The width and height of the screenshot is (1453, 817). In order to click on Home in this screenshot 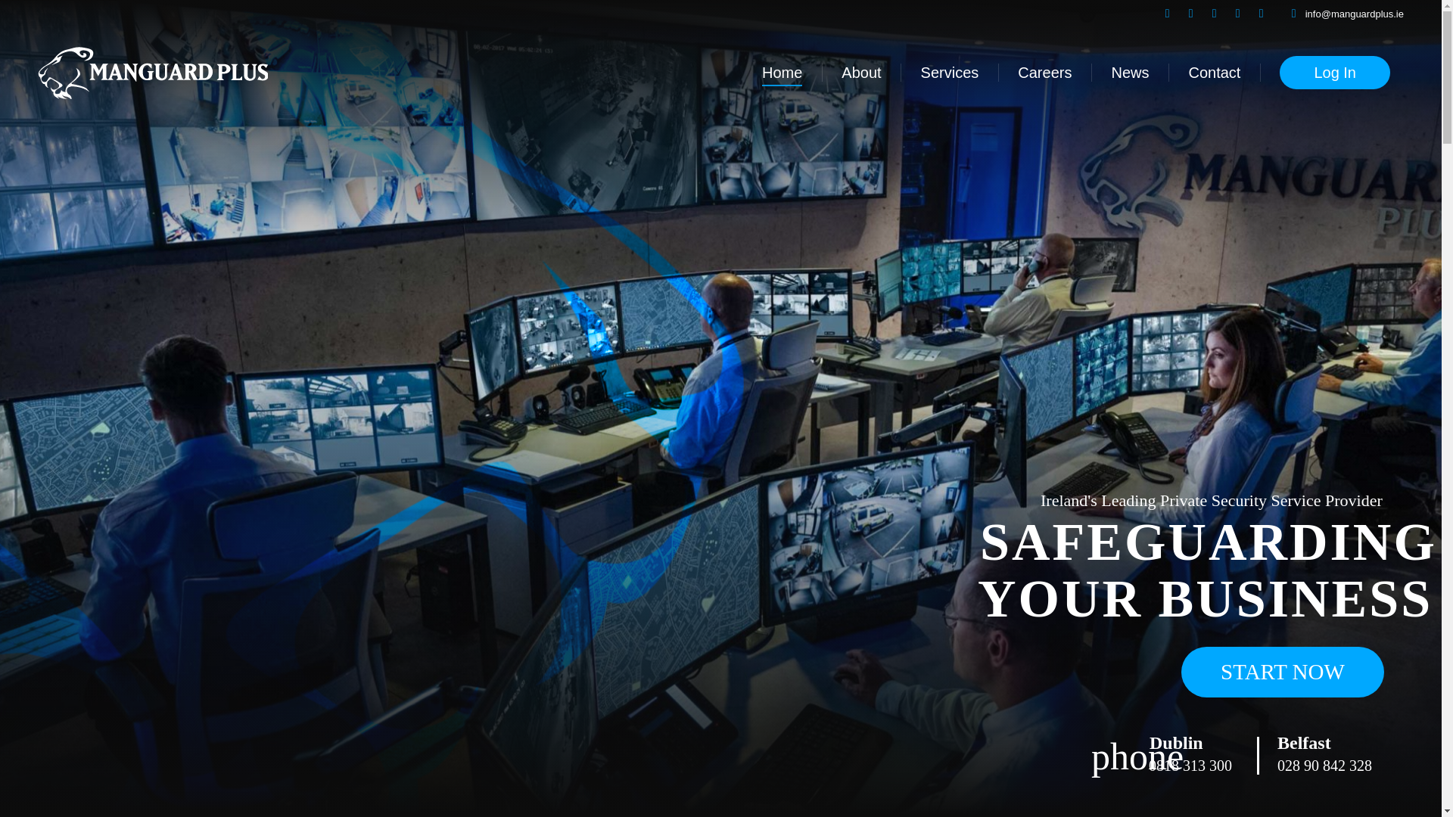, I will do `click(781, 73)`.